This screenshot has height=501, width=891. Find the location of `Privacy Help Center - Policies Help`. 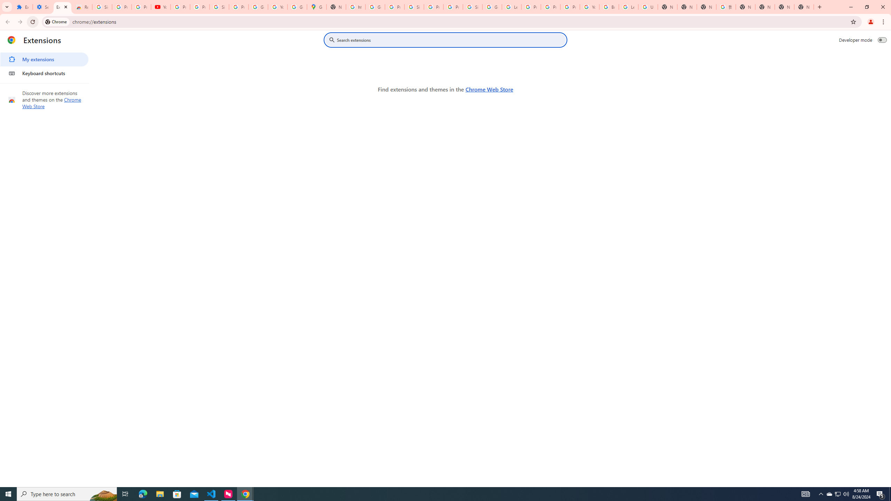

Privacy Help Center - Policies Help is located at coordinates (531, 7).